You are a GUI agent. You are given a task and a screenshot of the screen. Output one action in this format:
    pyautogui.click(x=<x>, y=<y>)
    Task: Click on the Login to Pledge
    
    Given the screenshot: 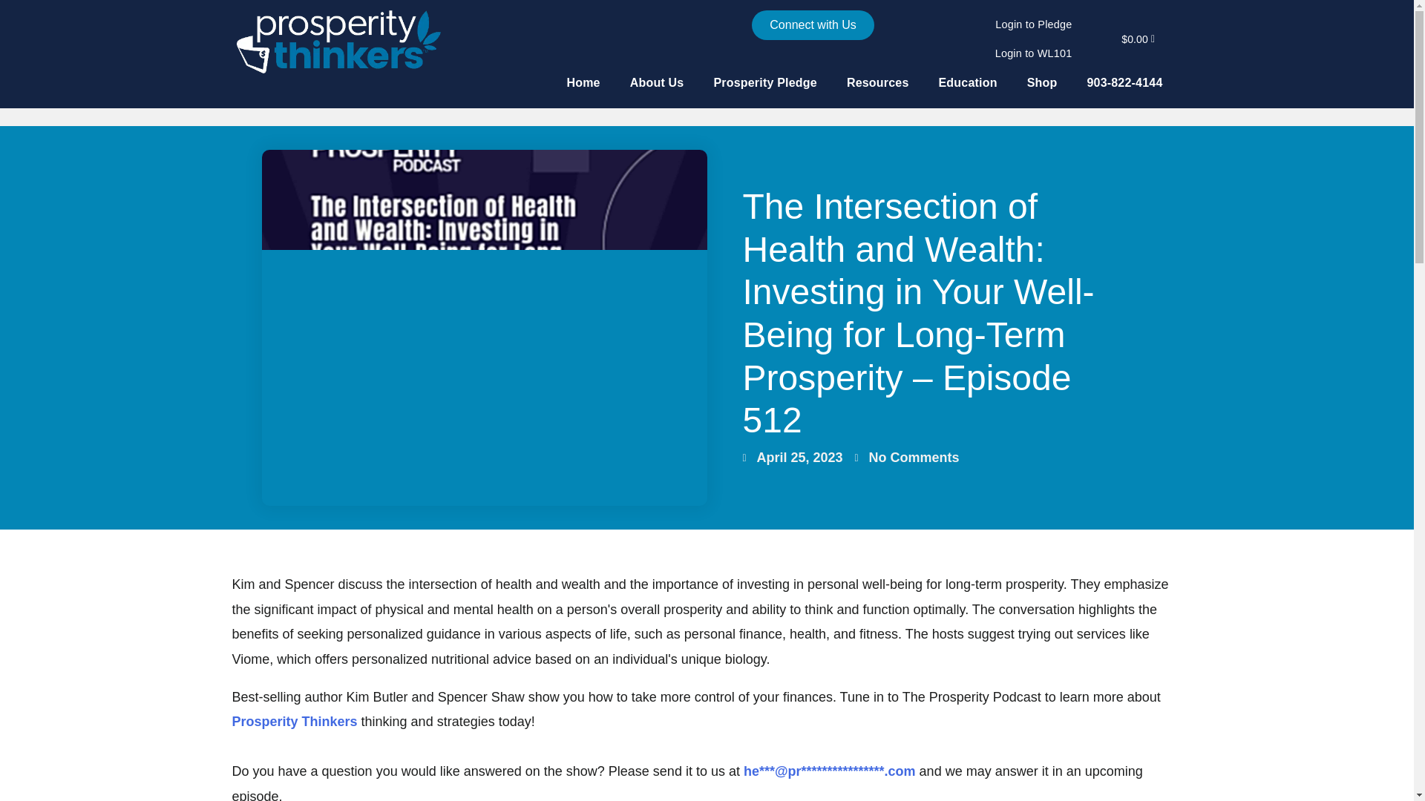 What is the action you would take?
    pyautogui.click(x=1033, y=24)
    